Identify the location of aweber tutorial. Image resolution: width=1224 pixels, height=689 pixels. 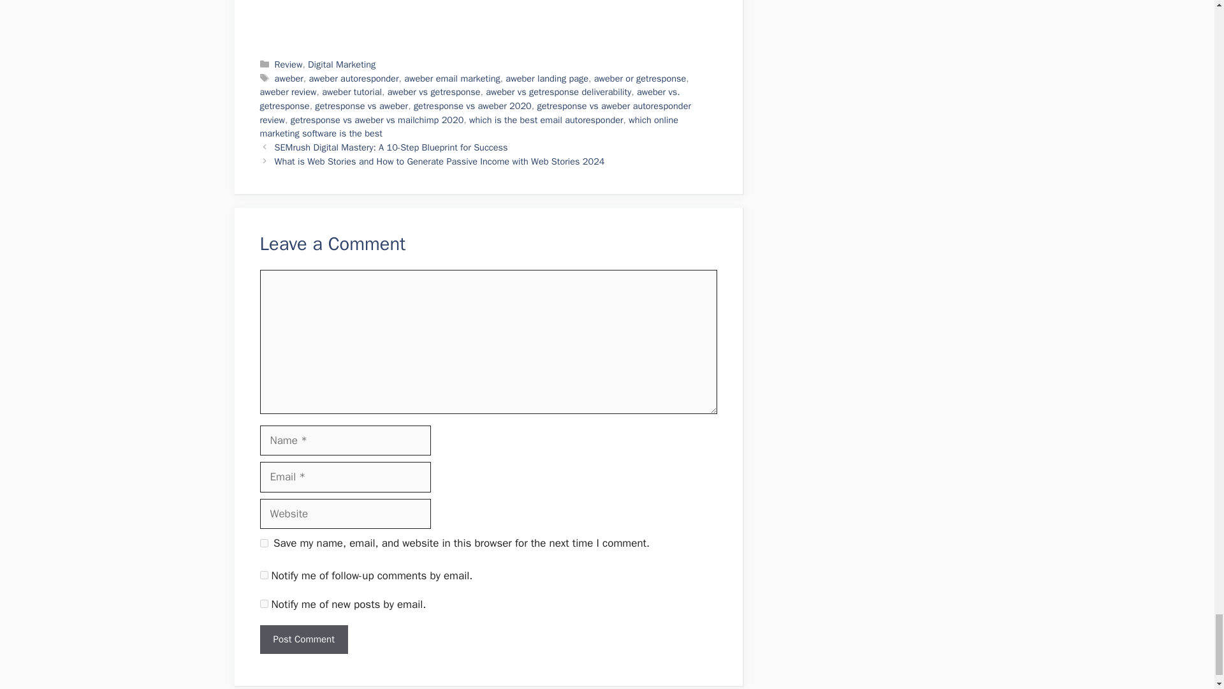
(352, 92).